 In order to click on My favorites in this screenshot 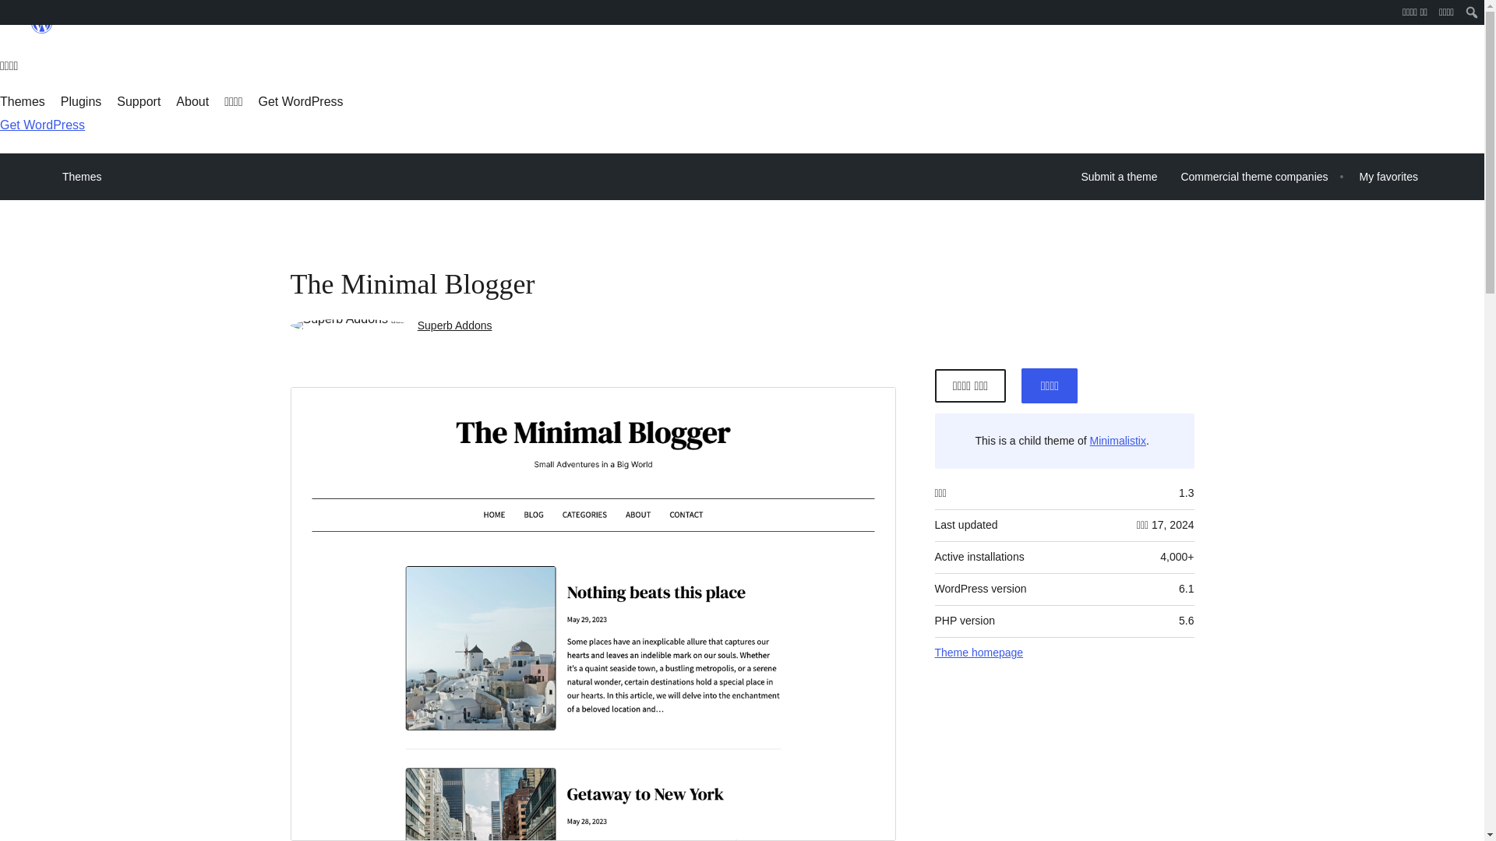, I will do `click(1388, 177)`.